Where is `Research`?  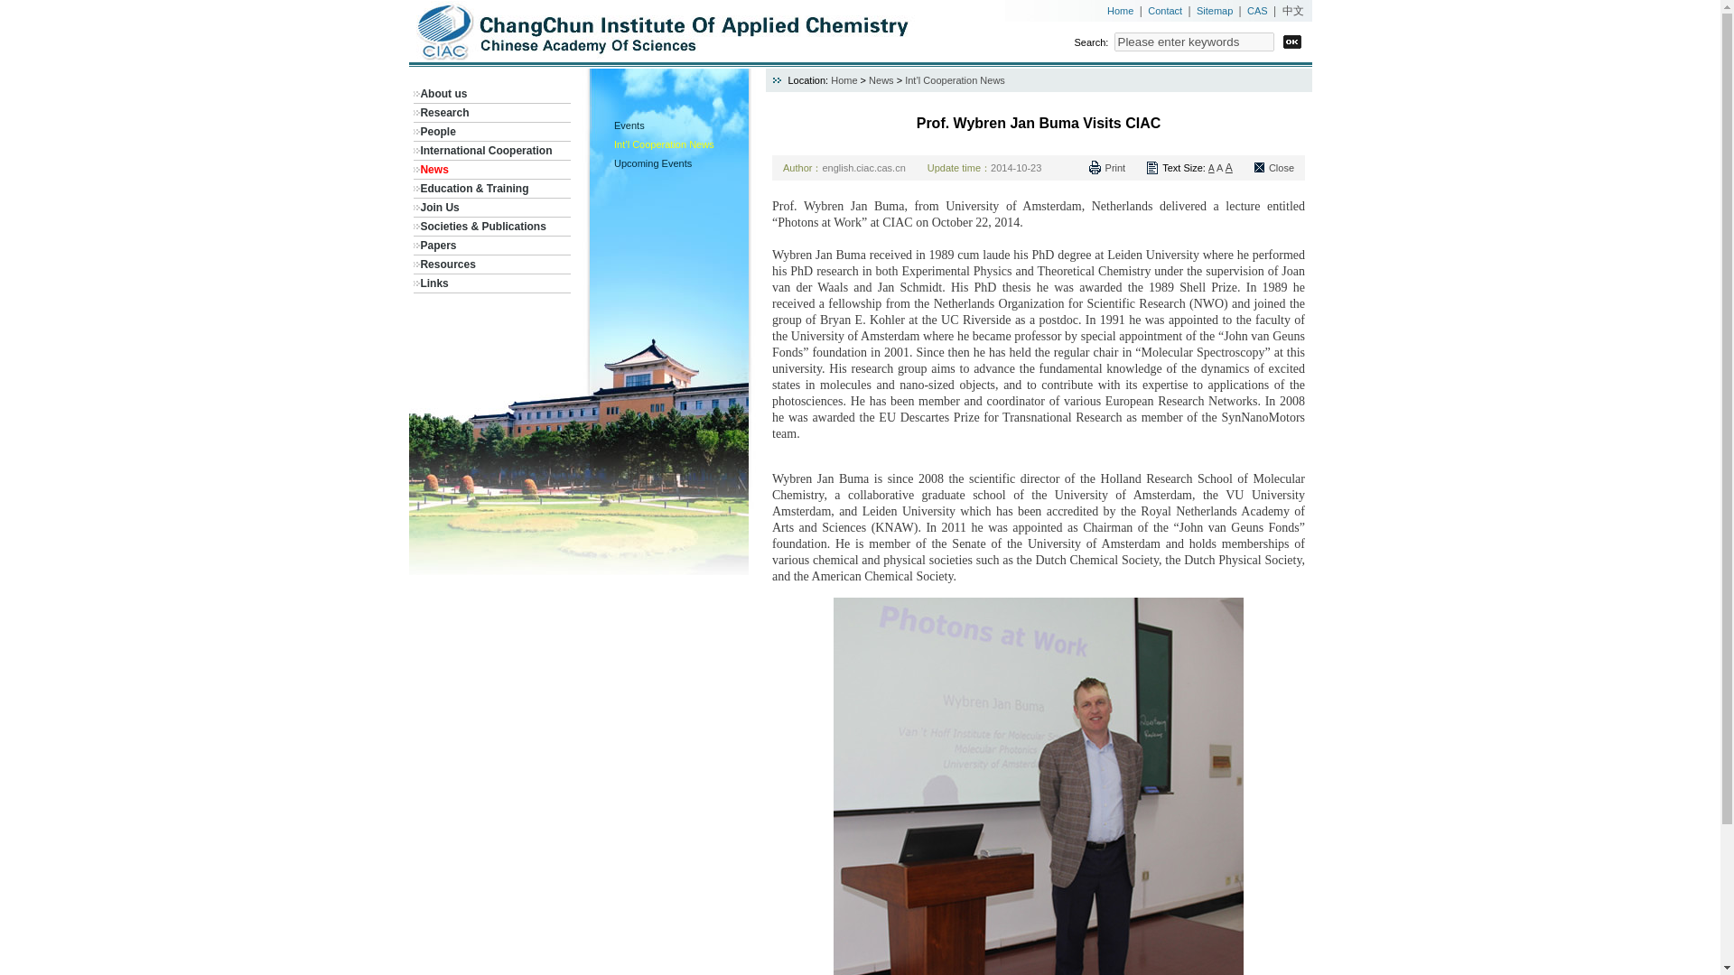
Research is located at coordinates (443, 112).